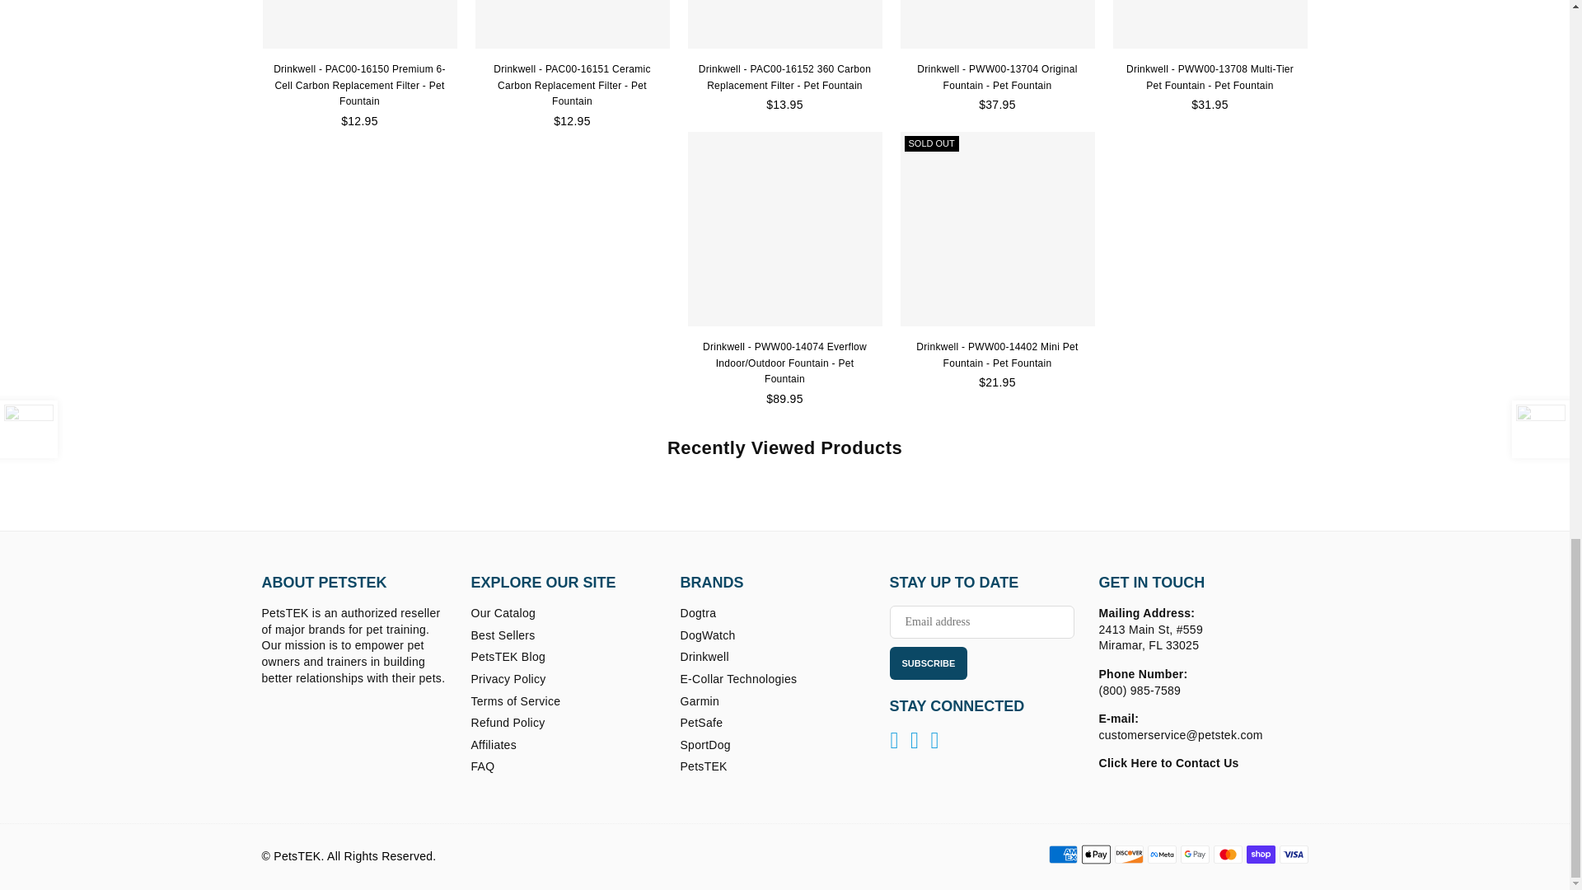 This screenshot has height=890, width=1582. I want to click on Apple Pay, so click(1095, 854).